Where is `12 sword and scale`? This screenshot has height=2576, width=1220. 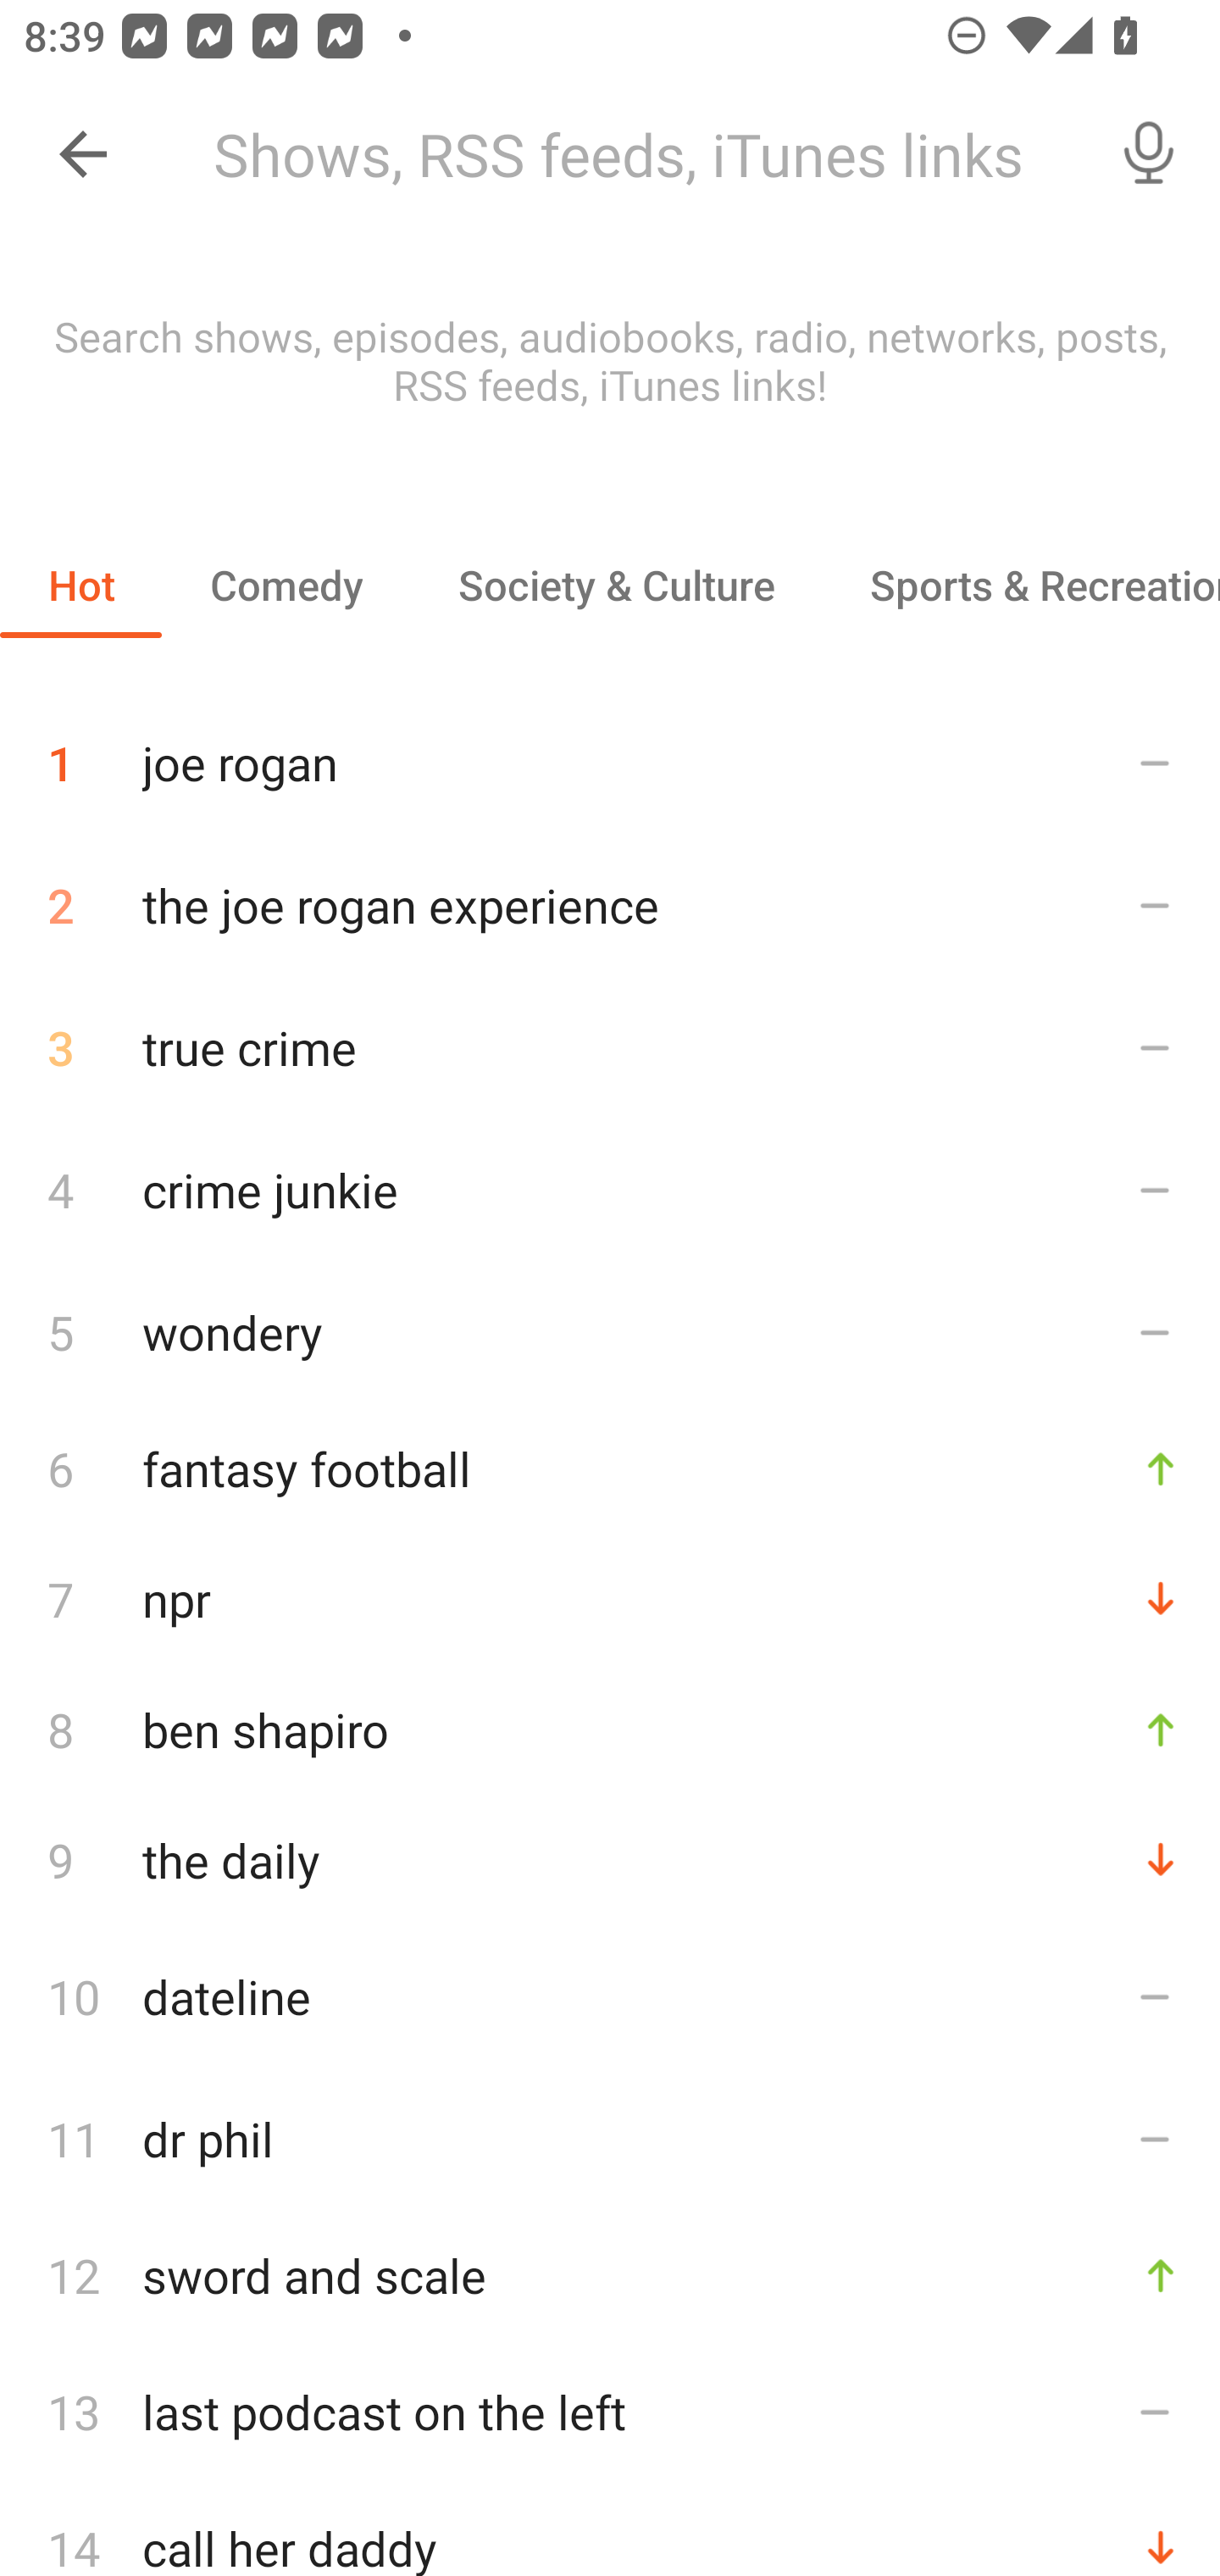
12 sword and scale is located at coordinates (610, 2276).